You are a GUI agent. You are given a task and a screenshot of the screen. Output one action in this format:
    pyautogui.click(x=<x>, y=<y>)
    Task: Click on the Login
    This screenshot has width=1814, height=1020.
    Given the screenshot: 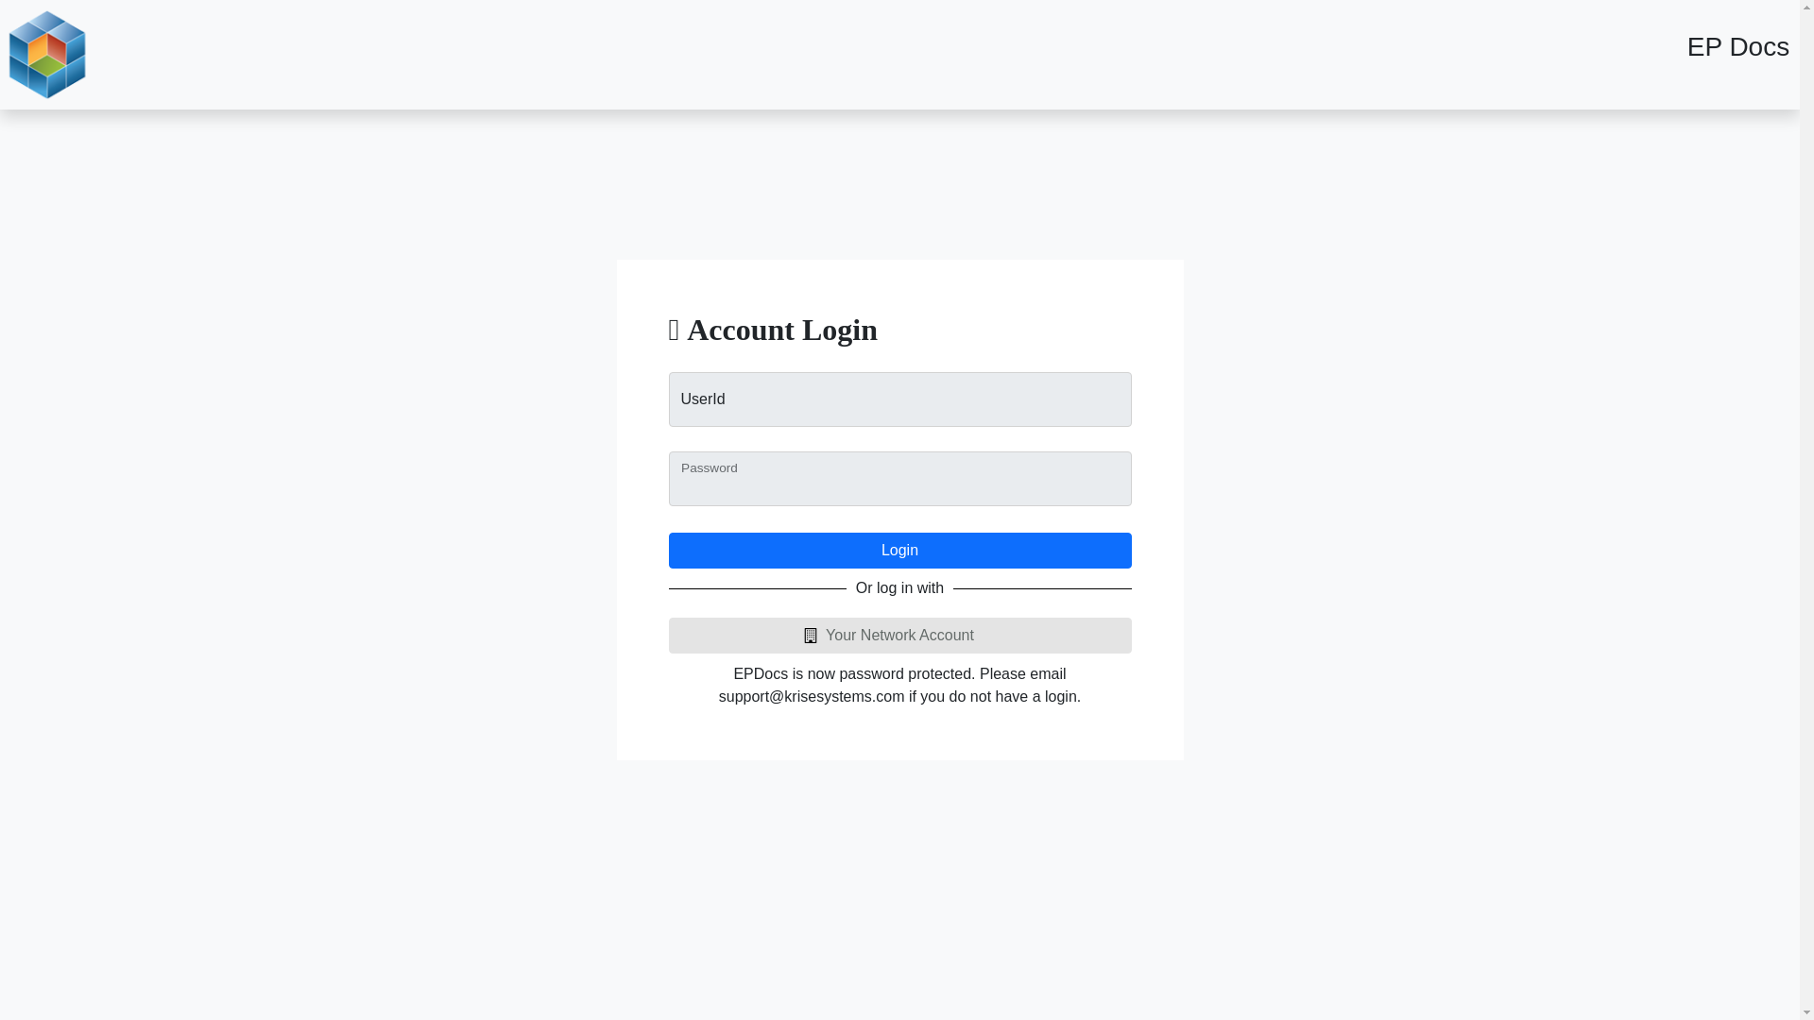 What is the action you would take?
    pyautogui.click(x=900, y=550)
    